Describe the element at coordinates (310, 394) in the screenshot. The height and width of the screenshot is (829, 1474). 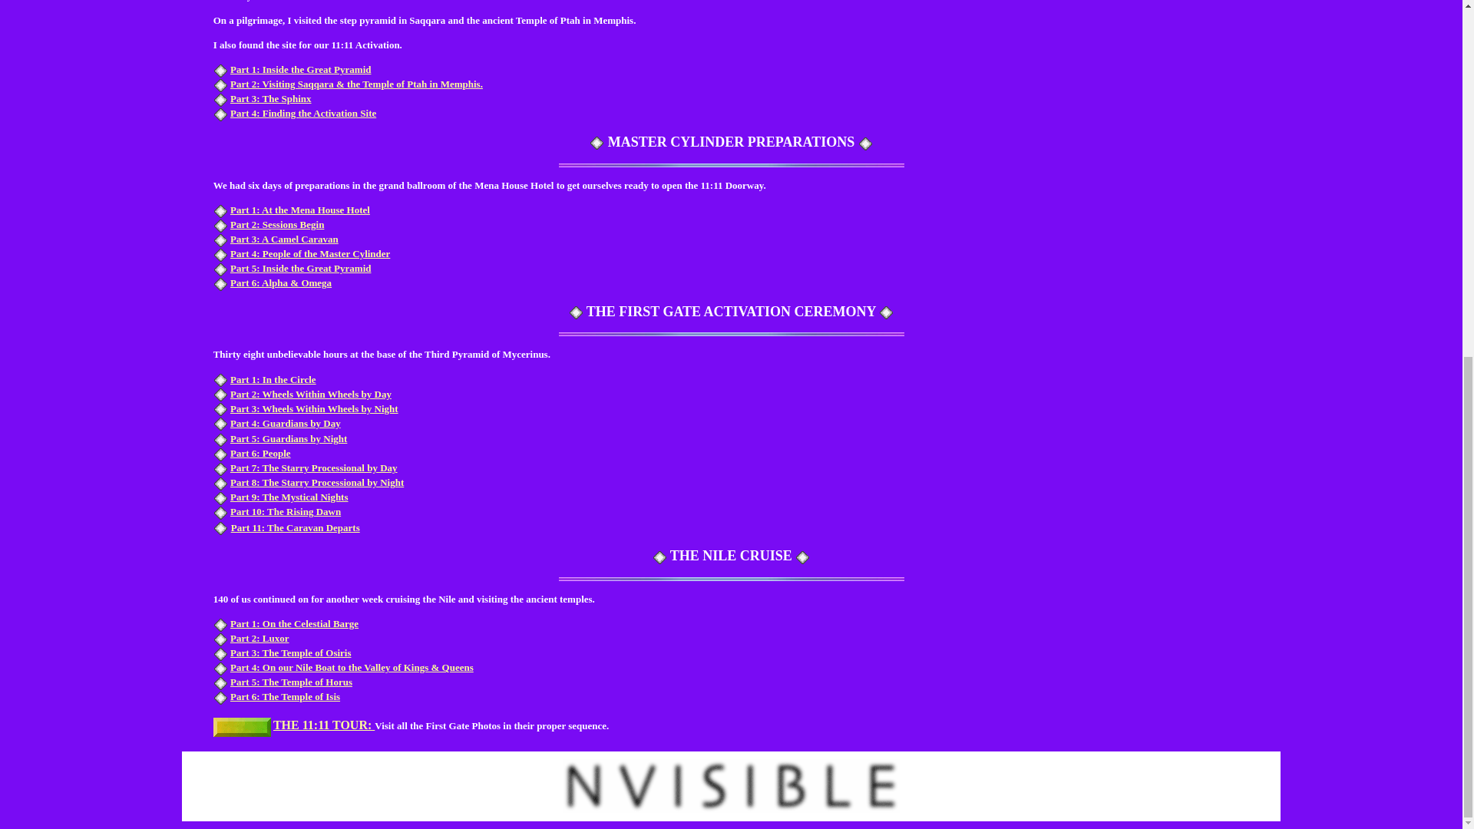
I see `Part 2: Wheels Within Wheels by Day` at that location.